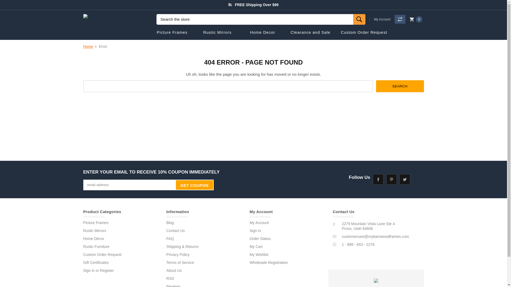 The image size is (511, 287). What do you see at coordinates (382, 19) in the screenshot?
I see `My Account` at bounding box center [382, 19].